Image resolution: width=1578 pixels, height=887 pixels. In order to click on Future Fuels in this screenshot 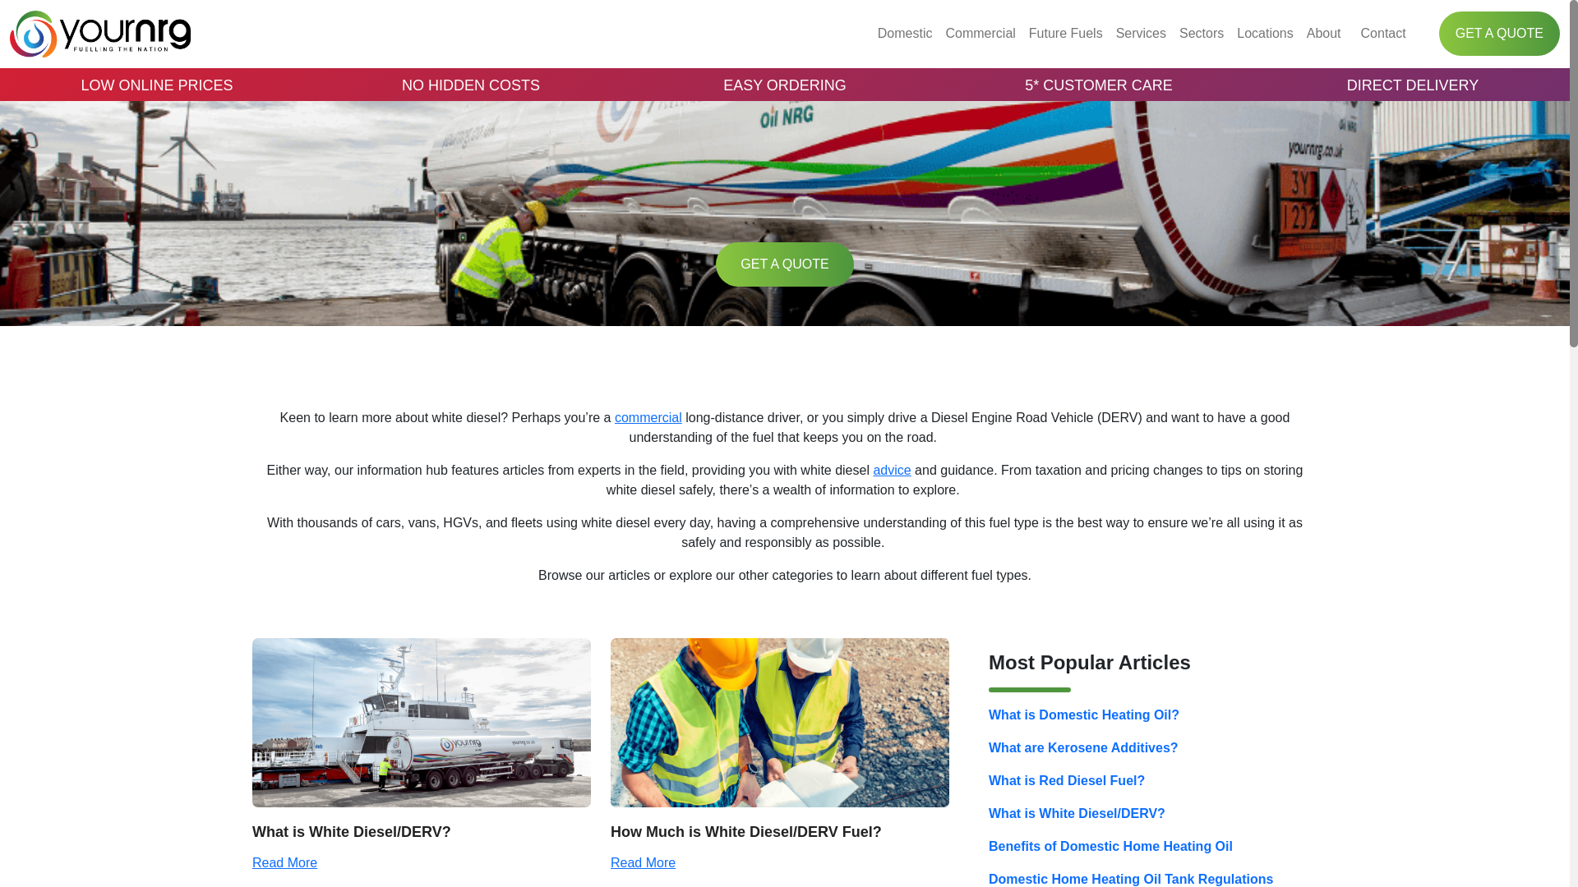, I will do `click(1065, 33)`.